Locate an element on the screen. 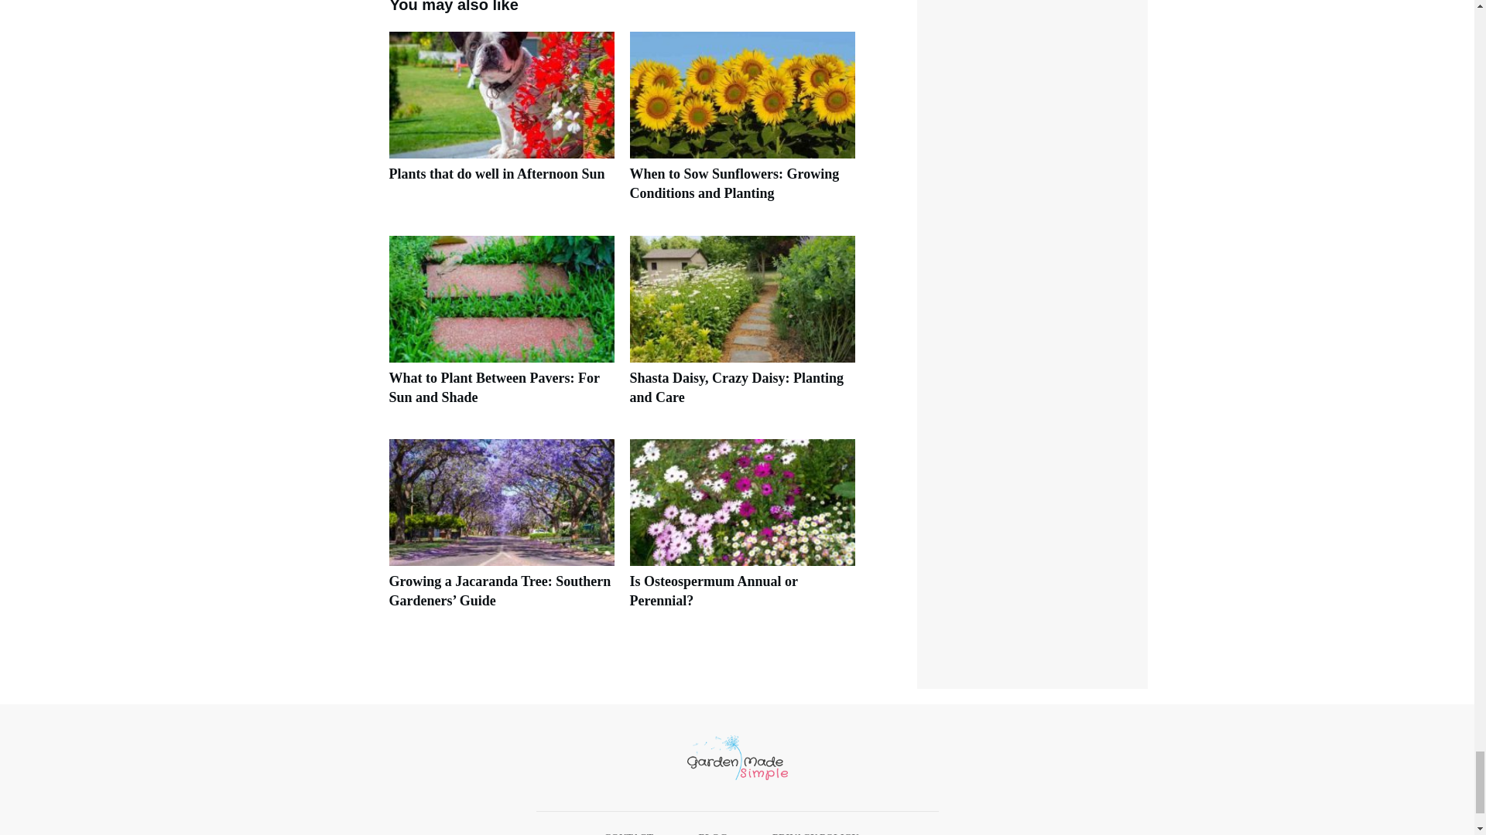 The height and width of the screenshot is (835, 1486). Plants that do well in Afternoon Sun is located at coordinates (500, 125).